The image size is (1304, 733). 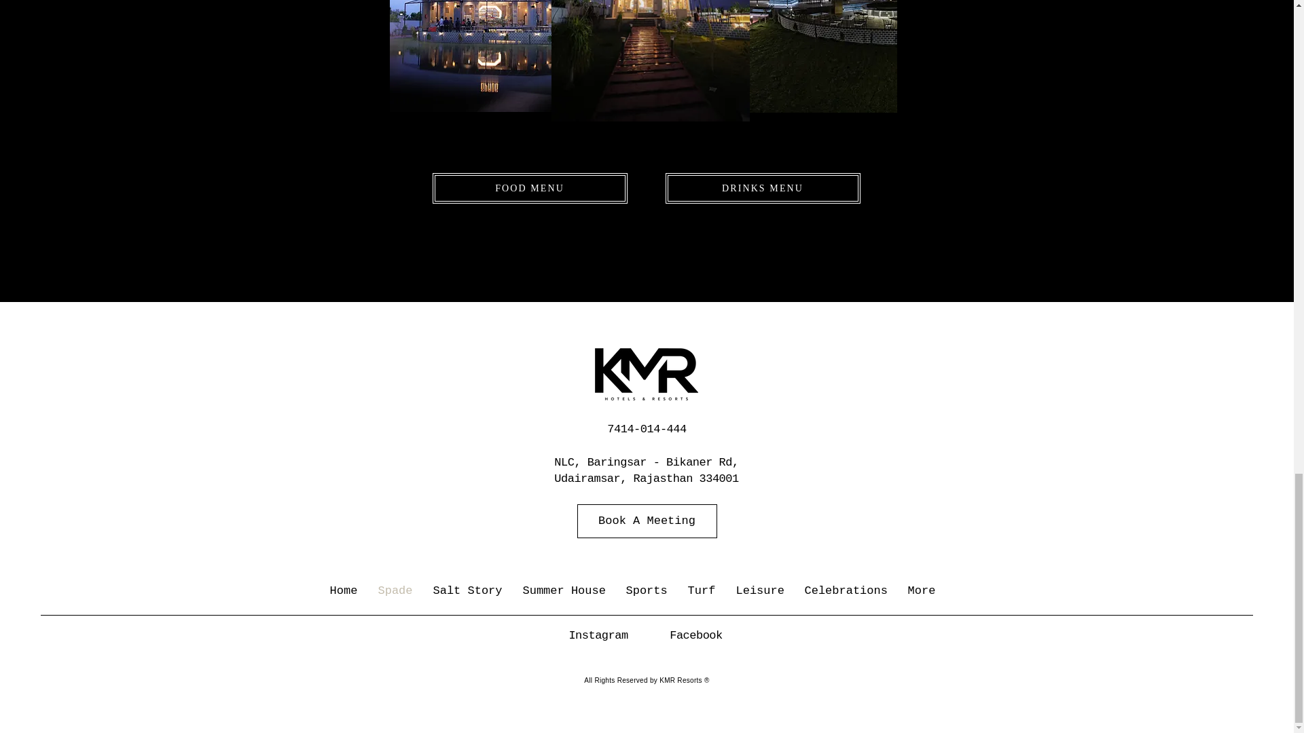 I want to click on Turf, so click(x=702, y=590).